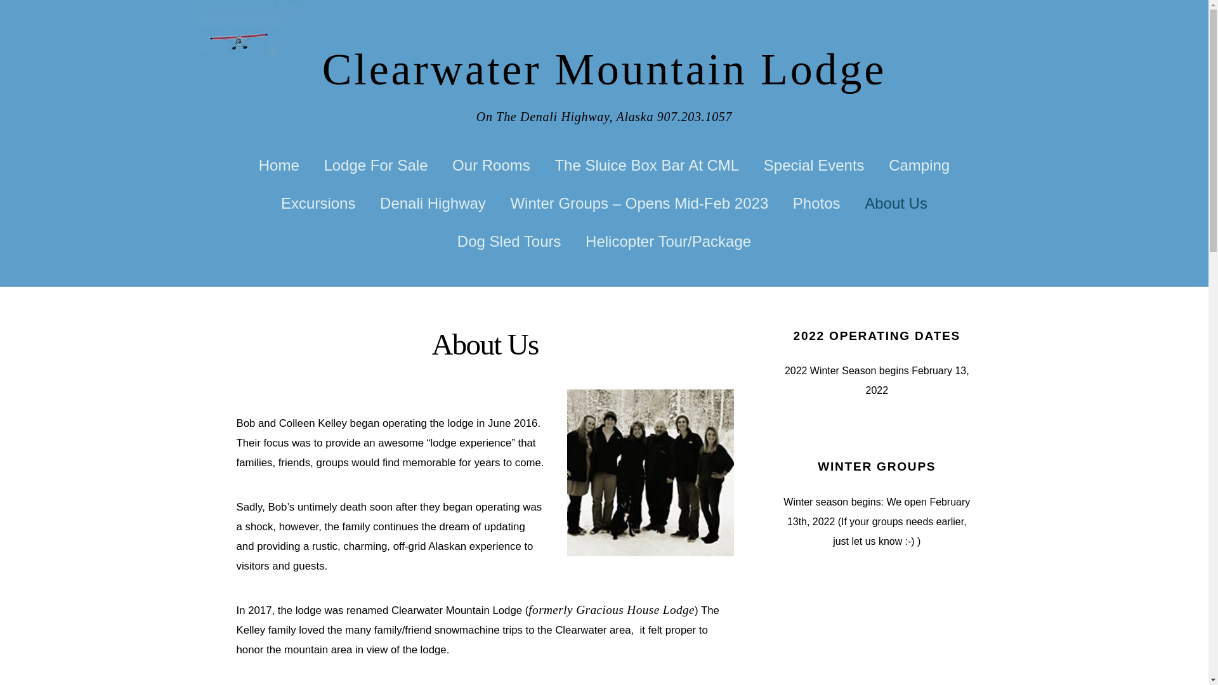 Image resolution: width=1218 pixels, height=685 pixels. Describe the element at coordinates (318, 203) in the screenshot. I see `Excursions` at that location.